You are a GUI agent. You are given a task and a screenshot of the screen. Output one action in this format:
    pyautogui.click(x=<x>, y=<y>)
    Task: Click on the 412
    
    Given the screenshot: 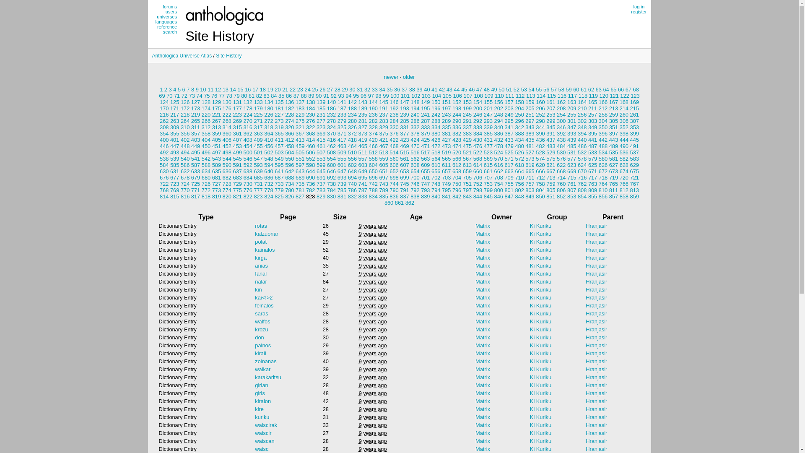 What is the action you would take?
    pyautogui.click(x=289, y=140)
    